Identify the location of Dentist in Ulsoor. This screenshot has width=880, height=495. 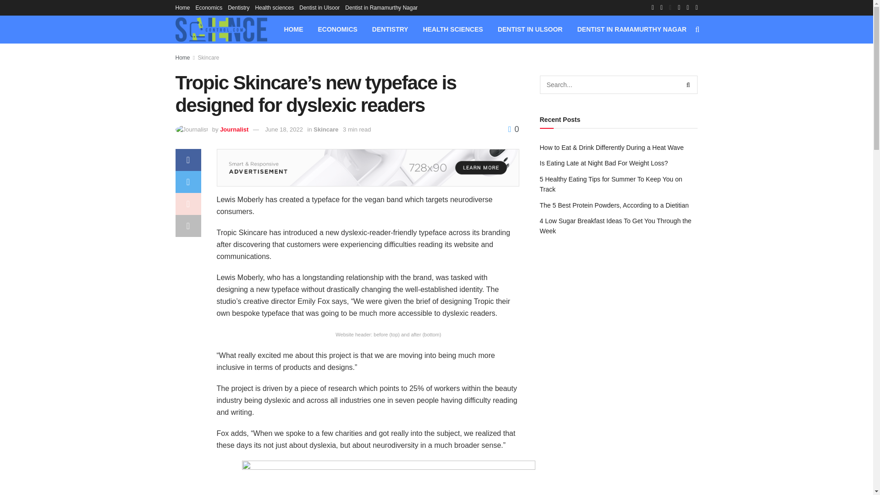
(319, 7).